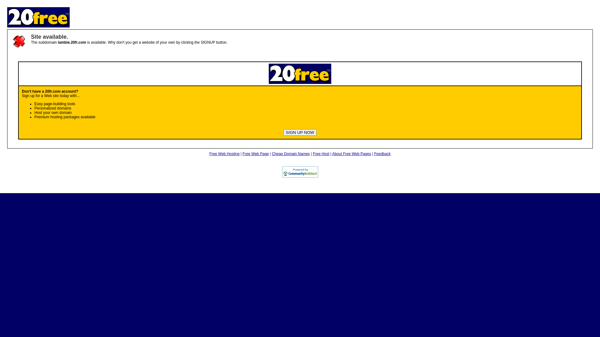 The height and width of the screenshot is (337, 600). Describe the element at coordinates (300, 132) in the screenshot. I see `SIGN UP NOW` at that location.